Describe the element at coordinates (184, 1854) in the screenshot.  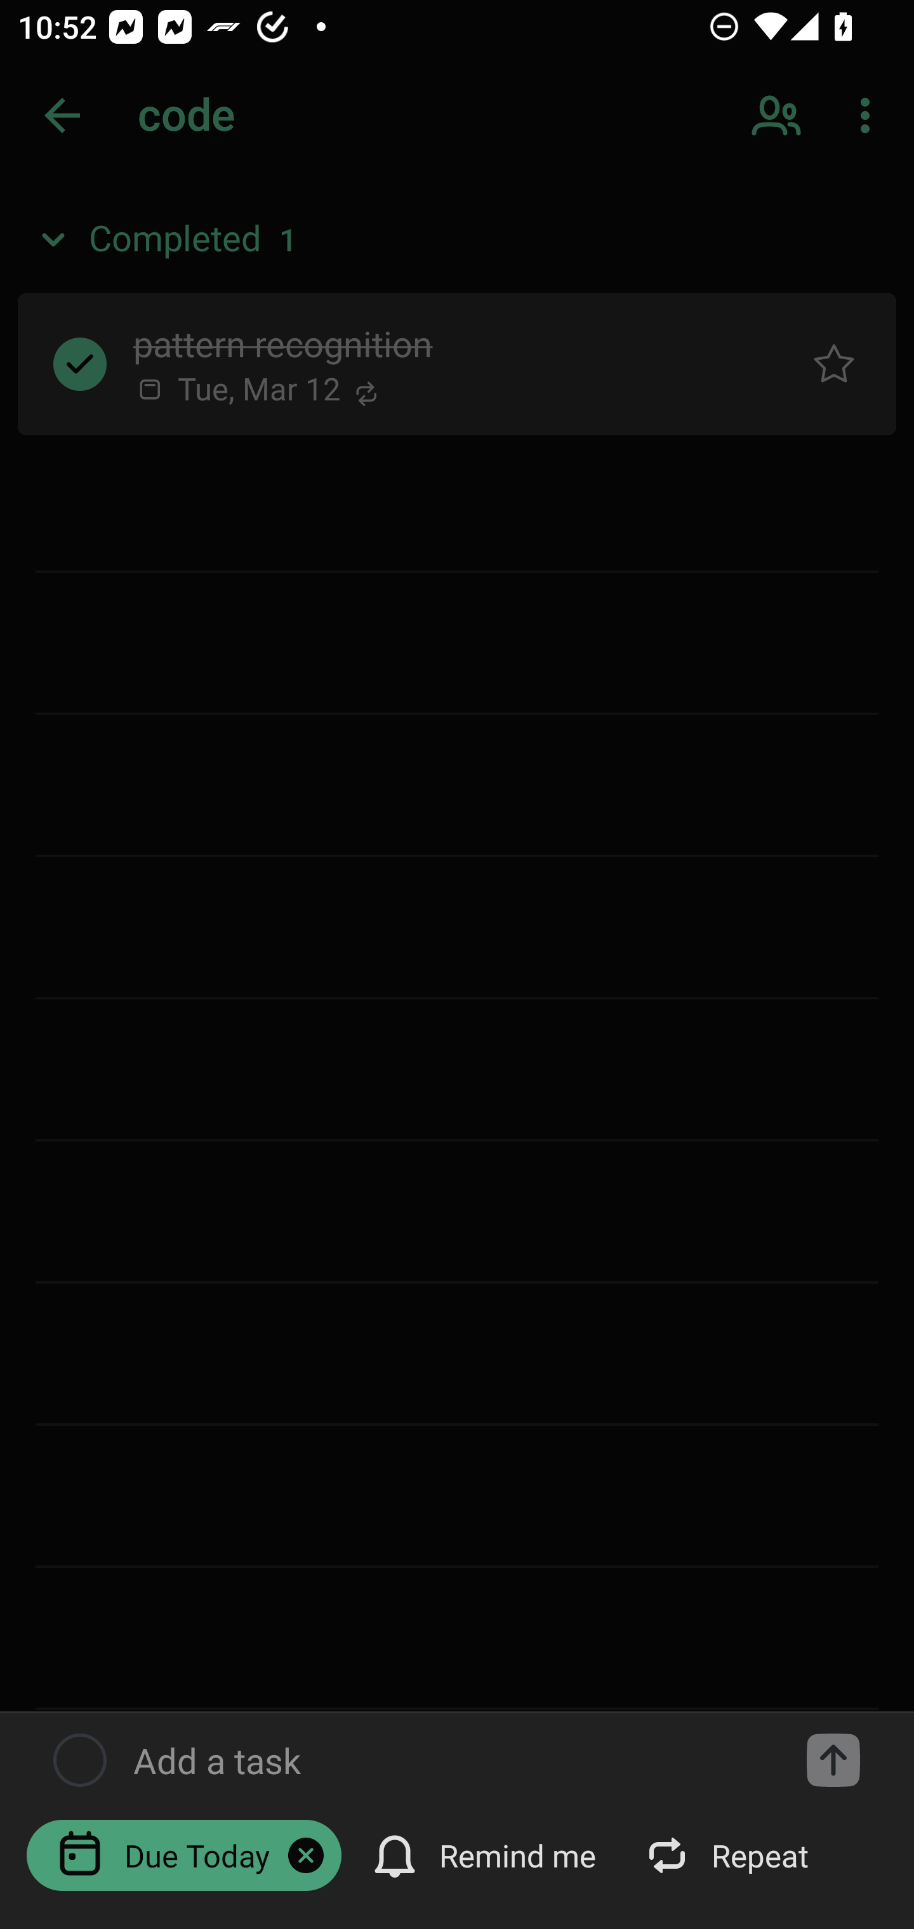
I see `Due Today Remove due date` at that location.